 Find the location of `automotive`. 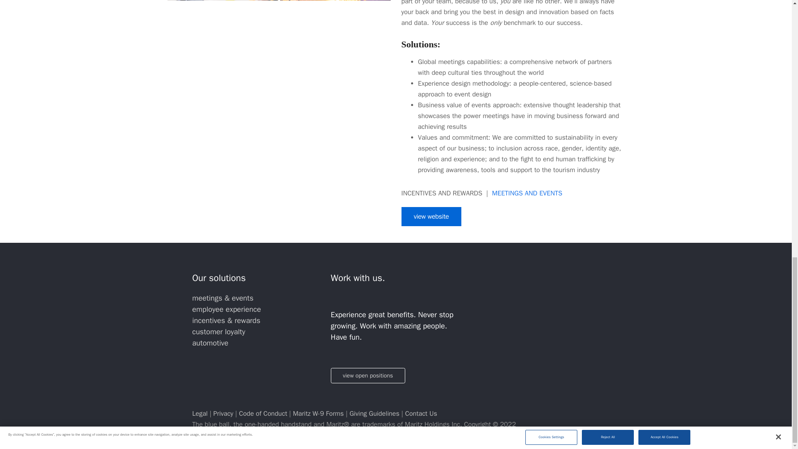

automotive is located at coordinates (210, 343).